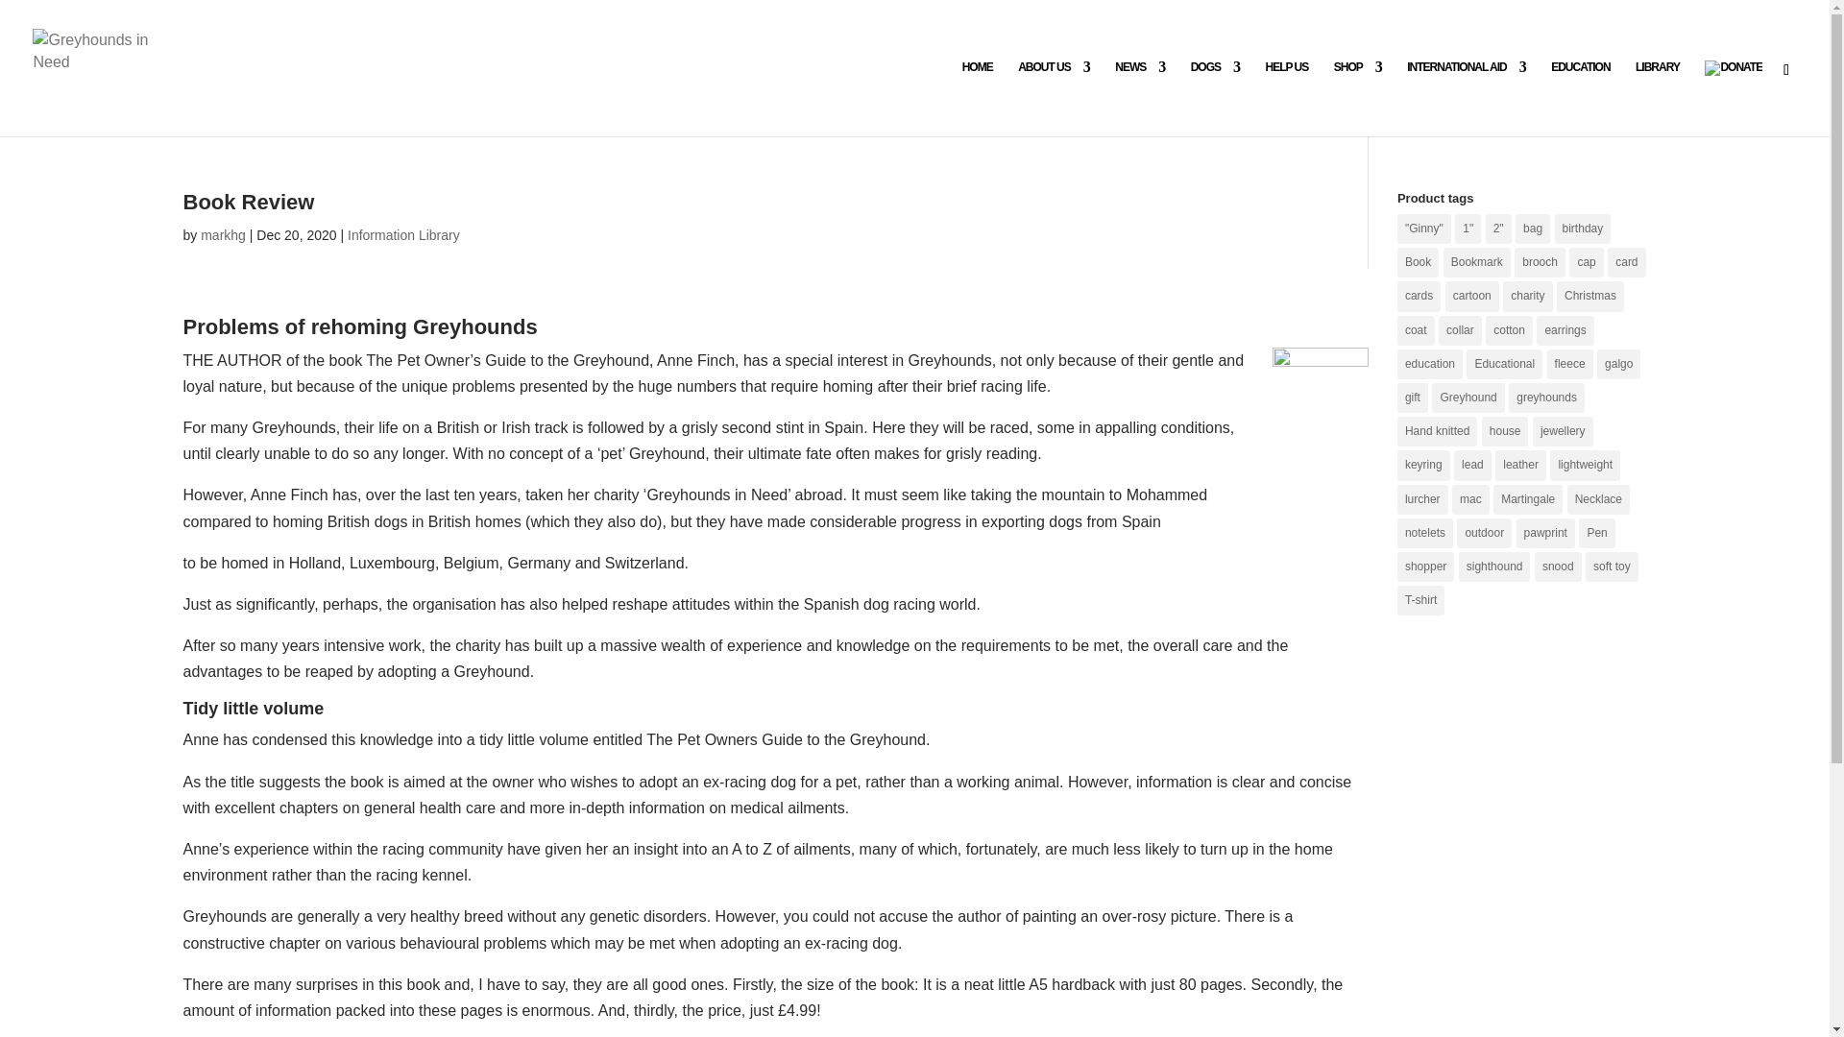 This screenshot has height=1037, width=1844. What do you see at coordinates (1533, 229) in the screenshot?
I see `bag` at bounding box center [1533, 229].